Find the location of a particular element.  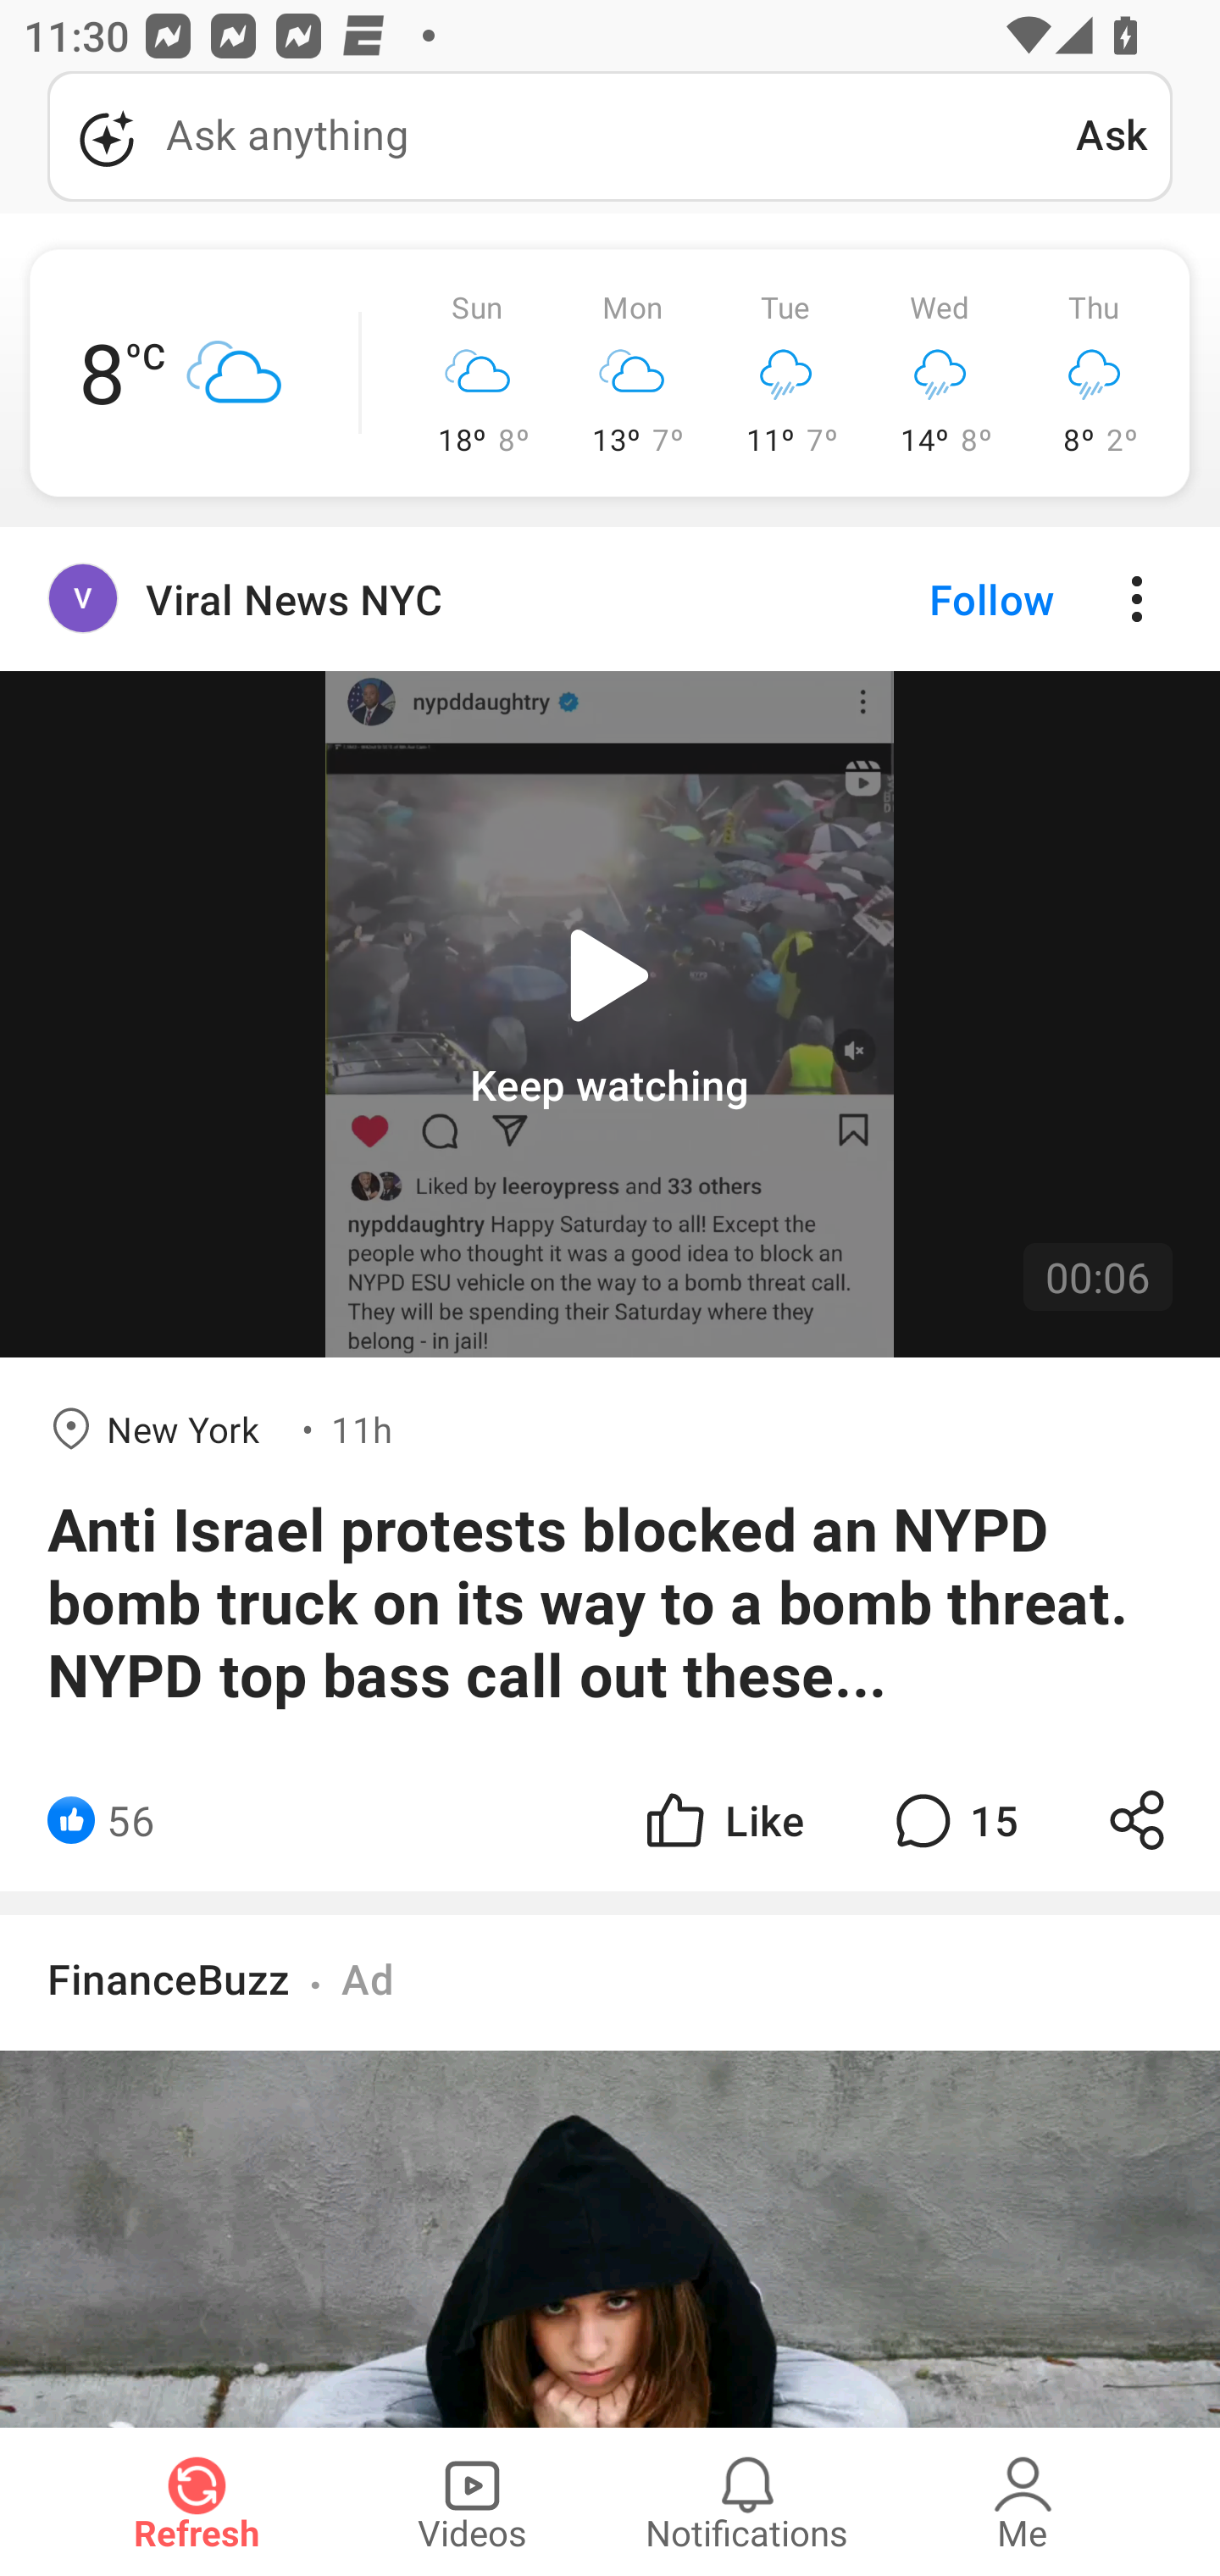

56 is located at coordinates (130, 1820).